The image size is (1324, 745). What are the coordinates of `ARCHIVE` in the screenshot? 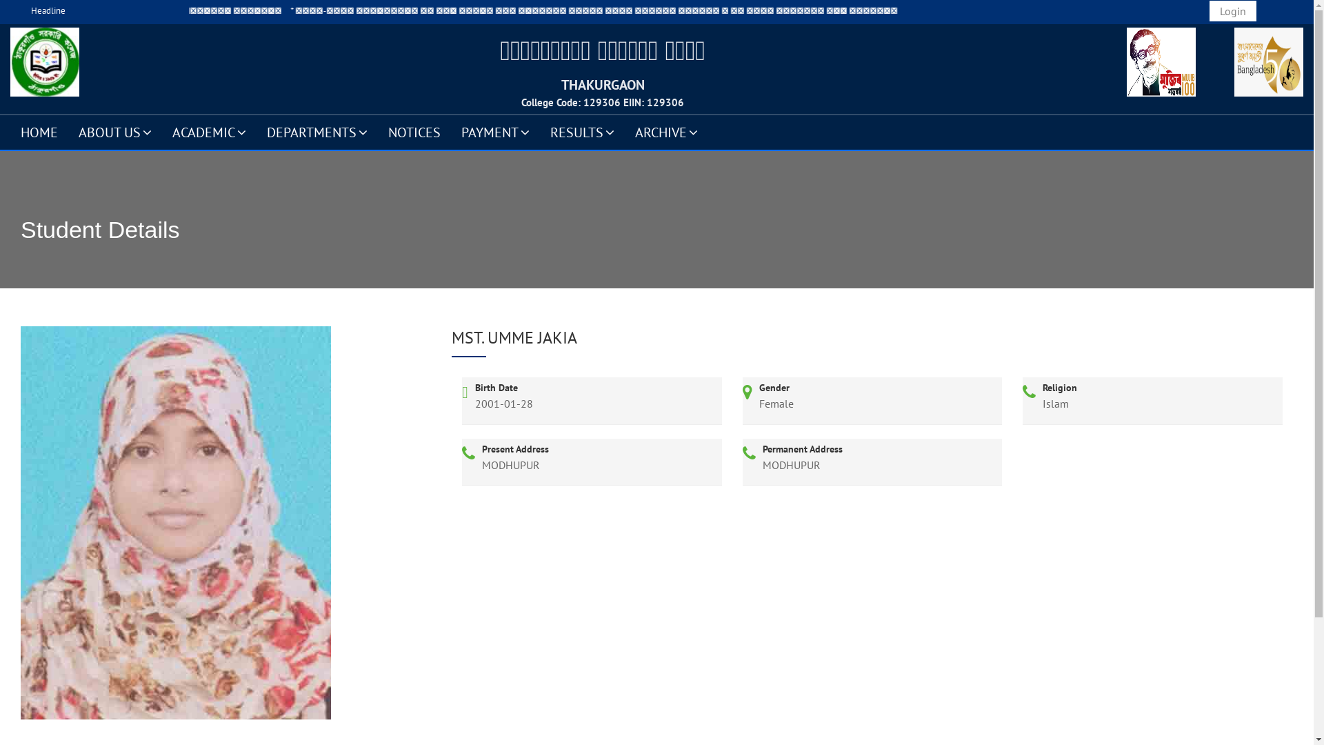 It's located at (666, 132).